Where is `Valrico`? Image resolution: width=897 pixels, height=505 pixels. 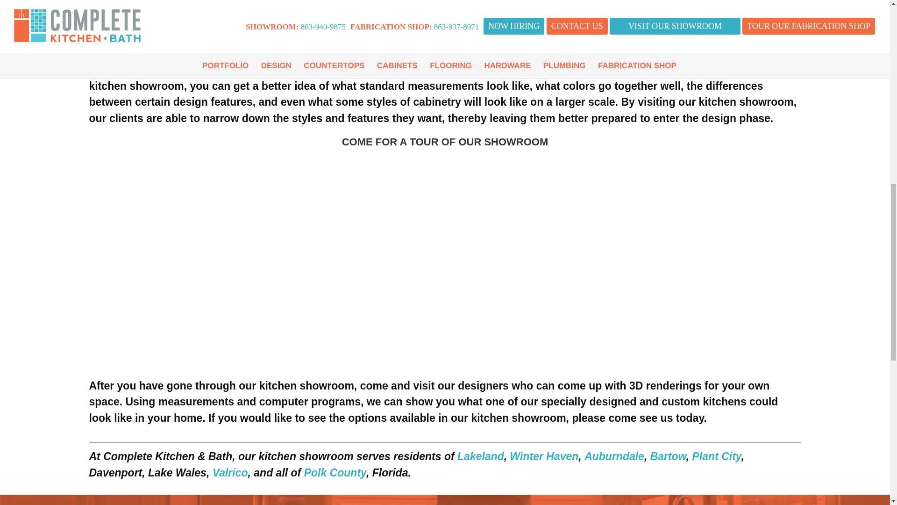 Valrico is located at coordinates (230, 472).